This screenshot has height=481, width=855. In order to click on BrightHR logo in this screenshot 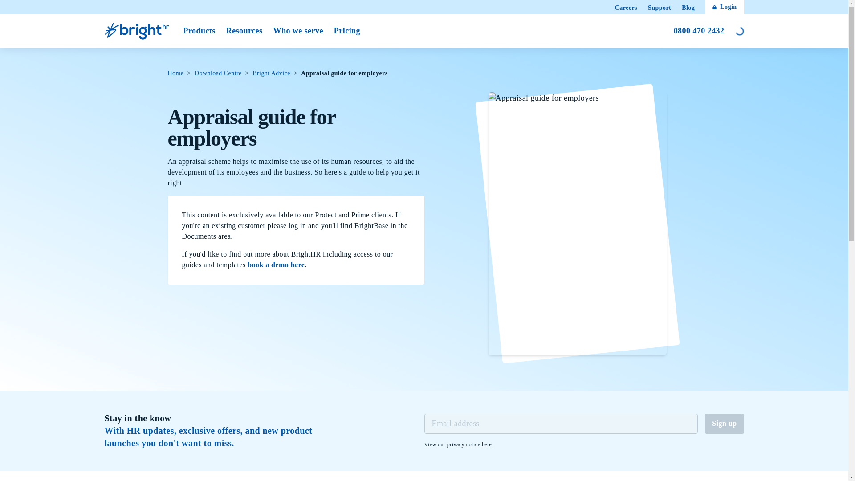, I will do `click(138, 30)`.